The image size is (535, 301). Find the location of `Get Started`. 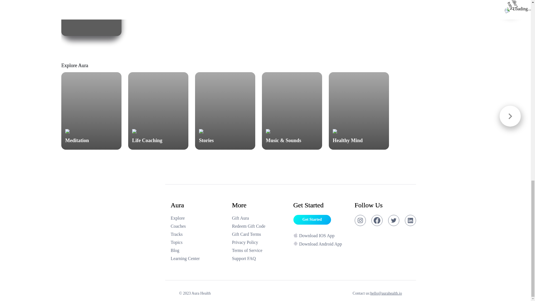

Get Started is located at coordinates (312, 220).